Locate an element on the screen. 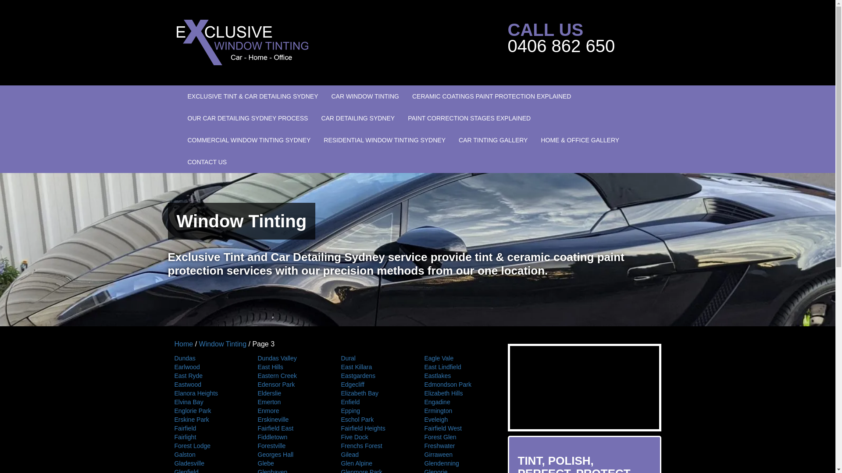  Erskineville is located at coordinates (293, 420).